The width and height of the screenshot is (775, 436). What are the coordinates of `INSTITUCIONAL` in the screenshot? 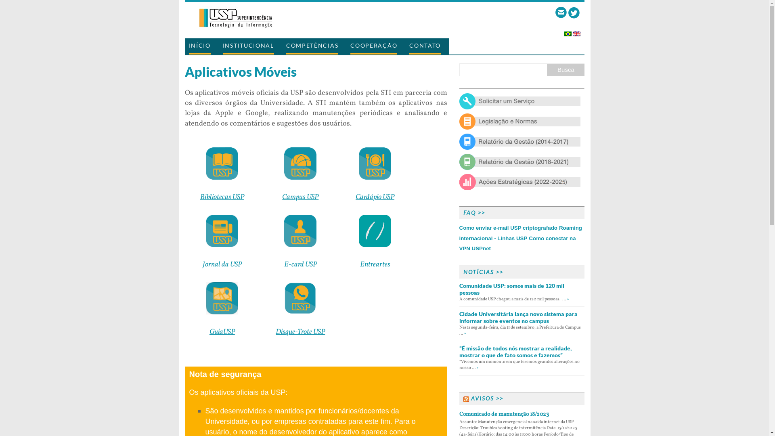 It's located at (249, 46).